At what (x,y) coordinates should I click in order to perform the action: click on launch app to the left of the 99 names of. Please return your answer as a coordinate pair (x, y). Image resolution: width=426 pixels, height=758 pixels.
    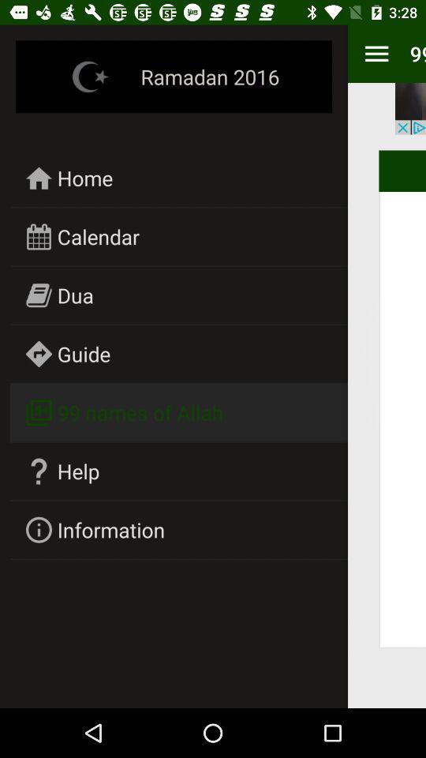
    Looking at the image, I should click on (376, 54).